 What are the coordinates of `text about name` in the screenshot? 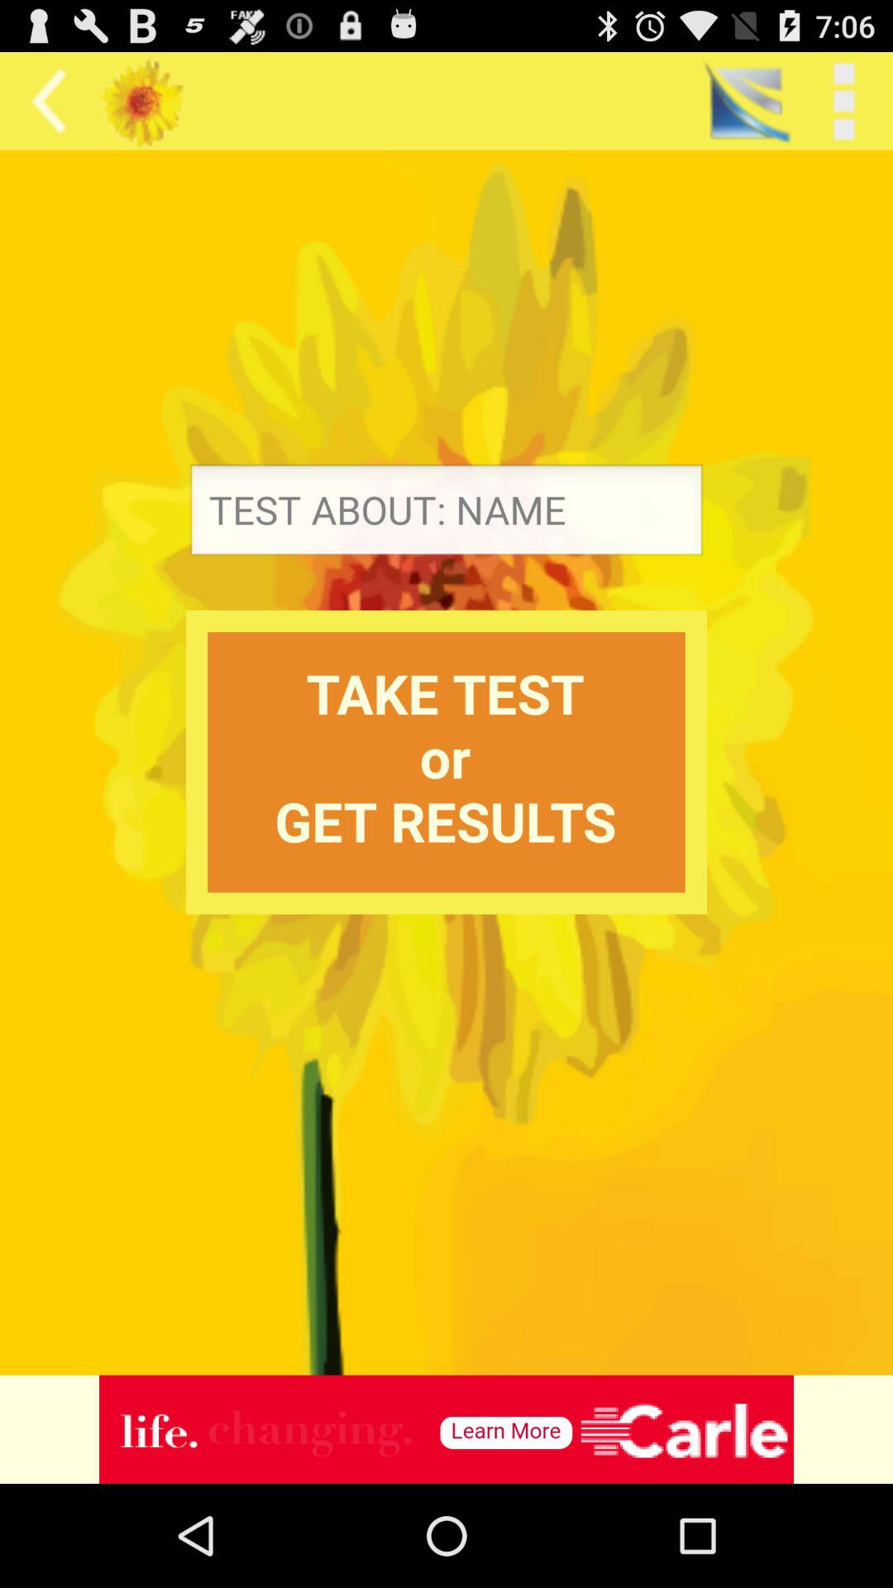 It's located at (446, 514).